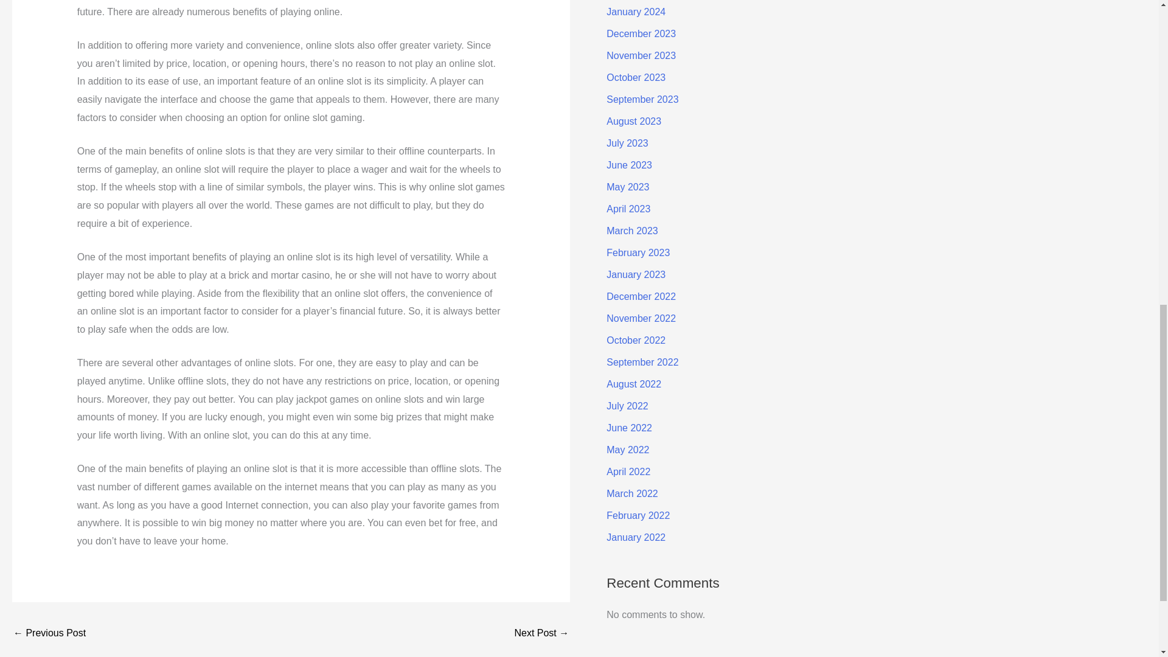 The height and width of the screenshot is (657, 1168). What do you see at coordinates (636, 12) in the screenshot?
I see `January 2024` at bounding box center [636, 12].